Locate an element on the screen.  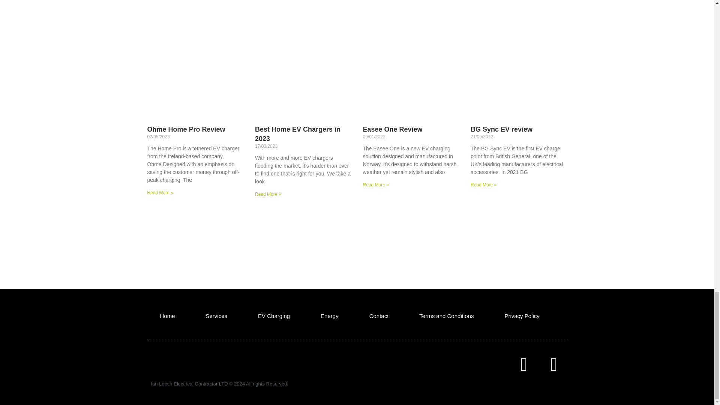
Privacy Policy is located at coordinates (521, 316).